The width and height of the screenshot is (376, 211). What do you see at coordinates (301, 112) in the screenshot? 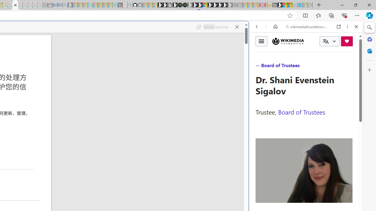
I see `Board of Trustees` at bounding box center [301, 112].